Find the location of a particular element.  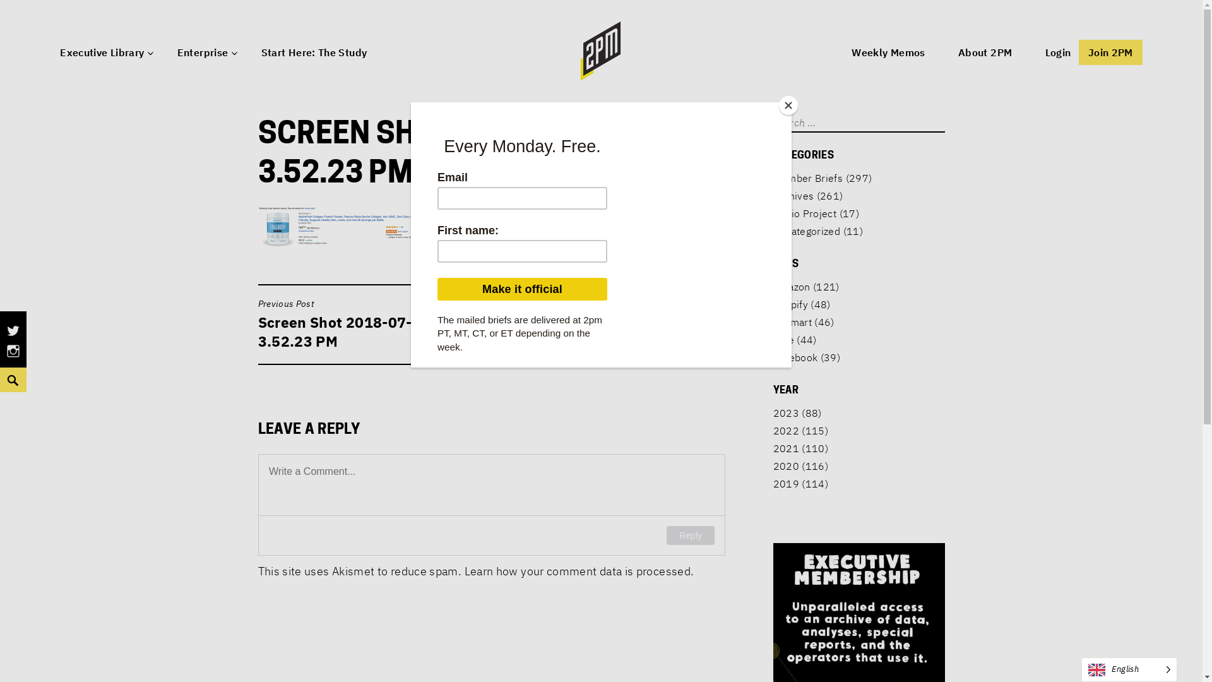

2020 (116) is located at coordinates (800, 466).